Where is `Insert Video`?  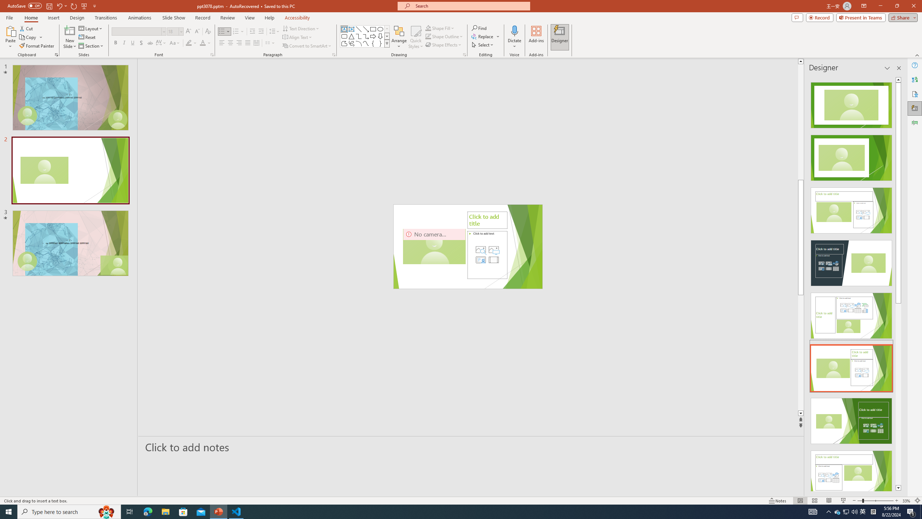
Insert Video is located at coordinates (493, 259).